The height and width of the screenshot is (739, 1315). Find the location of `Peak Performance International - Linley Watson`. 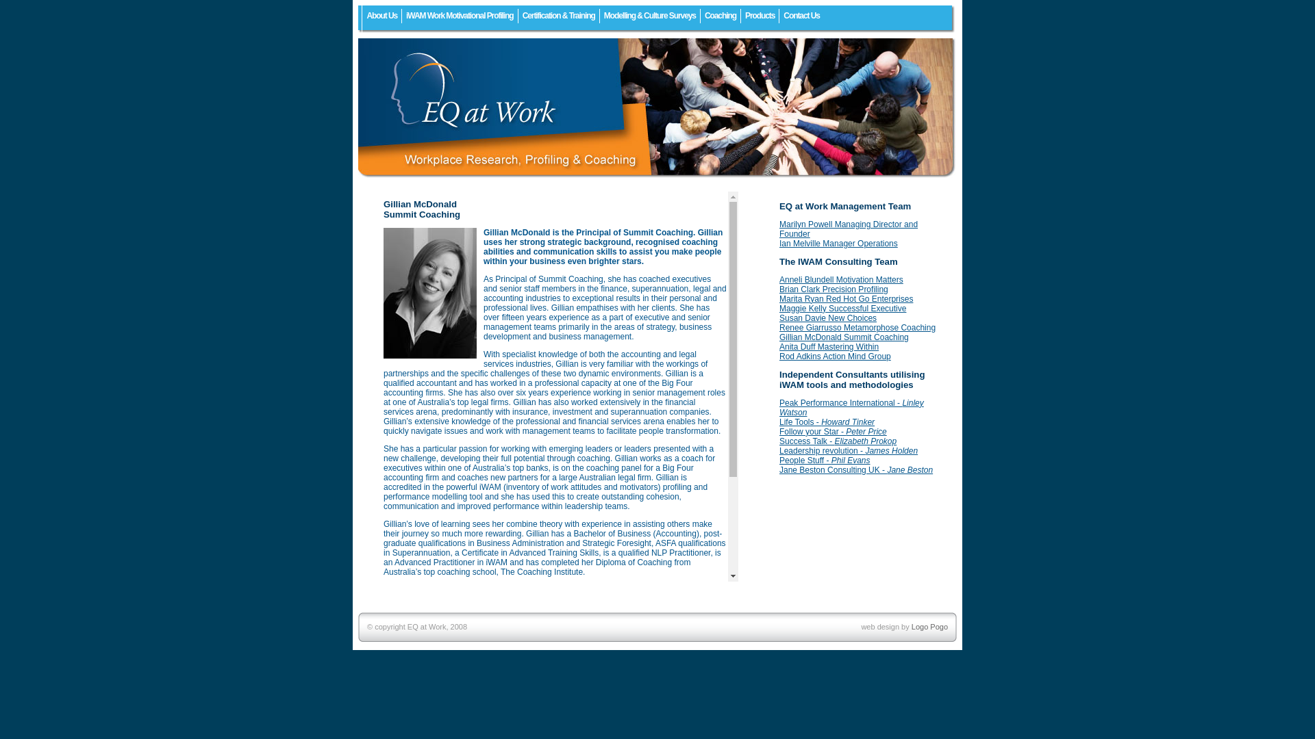

Peak Performance International - Linley Watson is located at coordinates (852, 408).